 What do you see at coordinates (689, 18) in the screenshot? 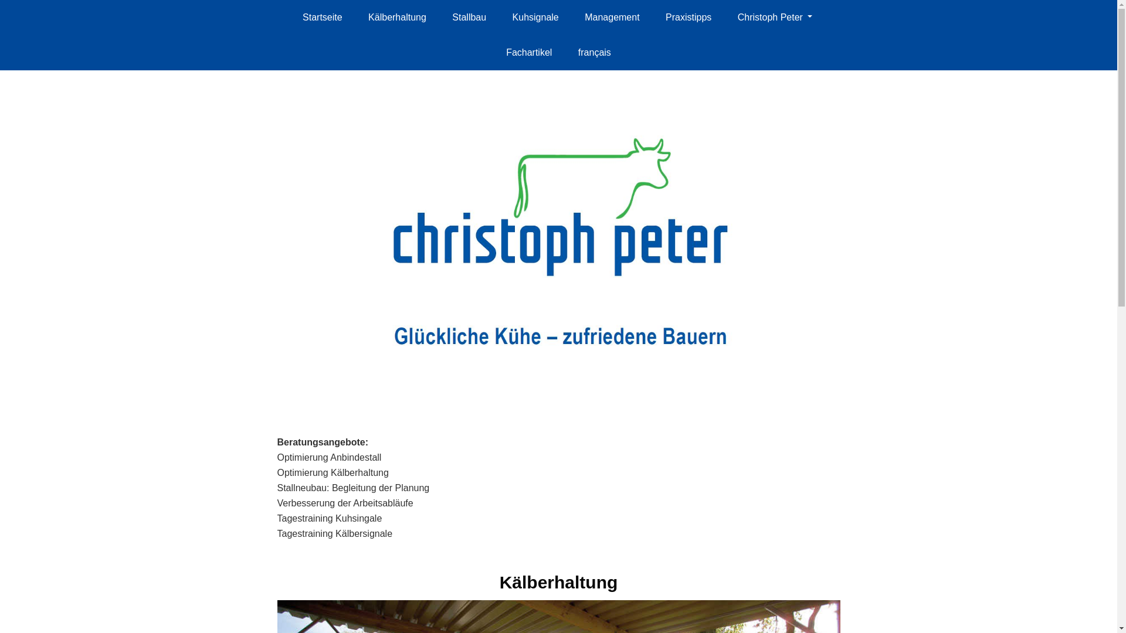
I see `Praxistipps` at bounding box center [689, 18].